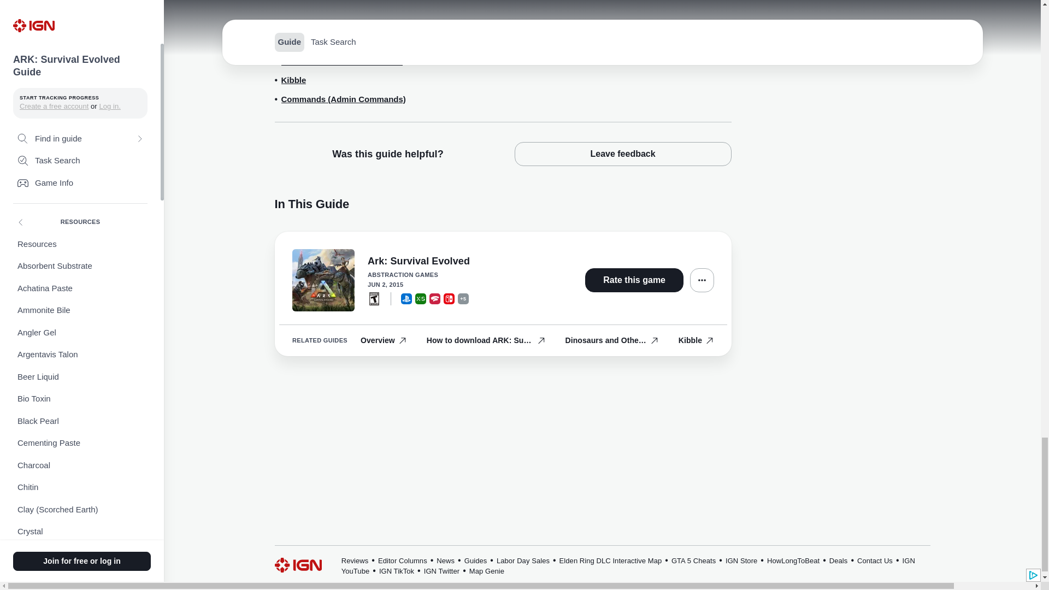  Describe the element at coordinates (435, 298) in the screenshot. I see `Stadia` at that location.